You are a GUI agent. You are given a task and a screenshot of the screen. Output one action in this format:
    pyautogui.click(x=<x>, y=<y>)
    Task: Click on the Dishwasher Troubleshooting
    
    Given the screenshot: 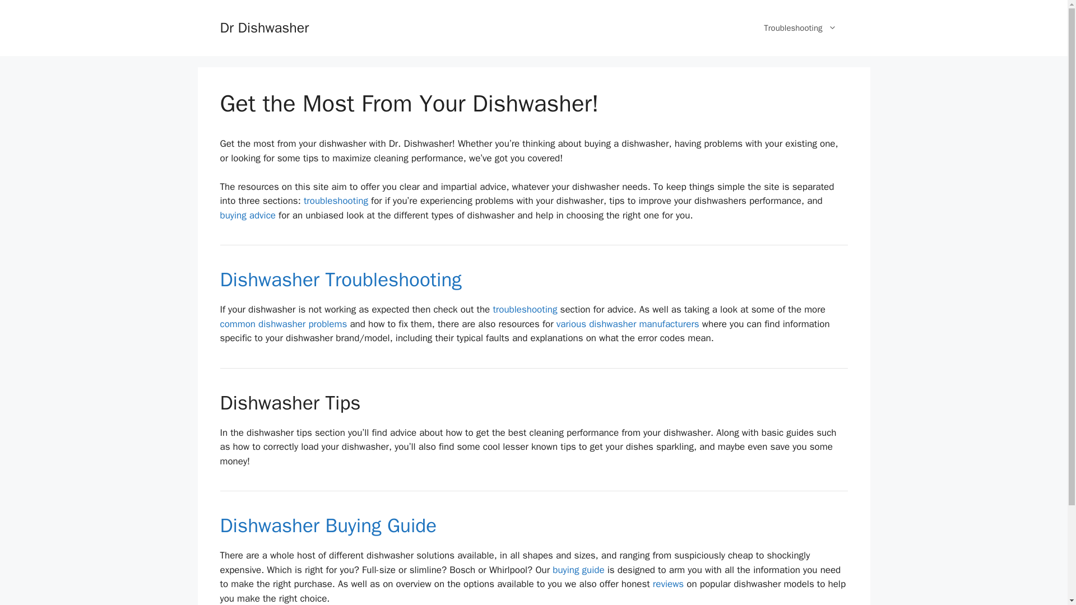 What is the action you would take?
    pyautogui.click(x=335, y=201)
    